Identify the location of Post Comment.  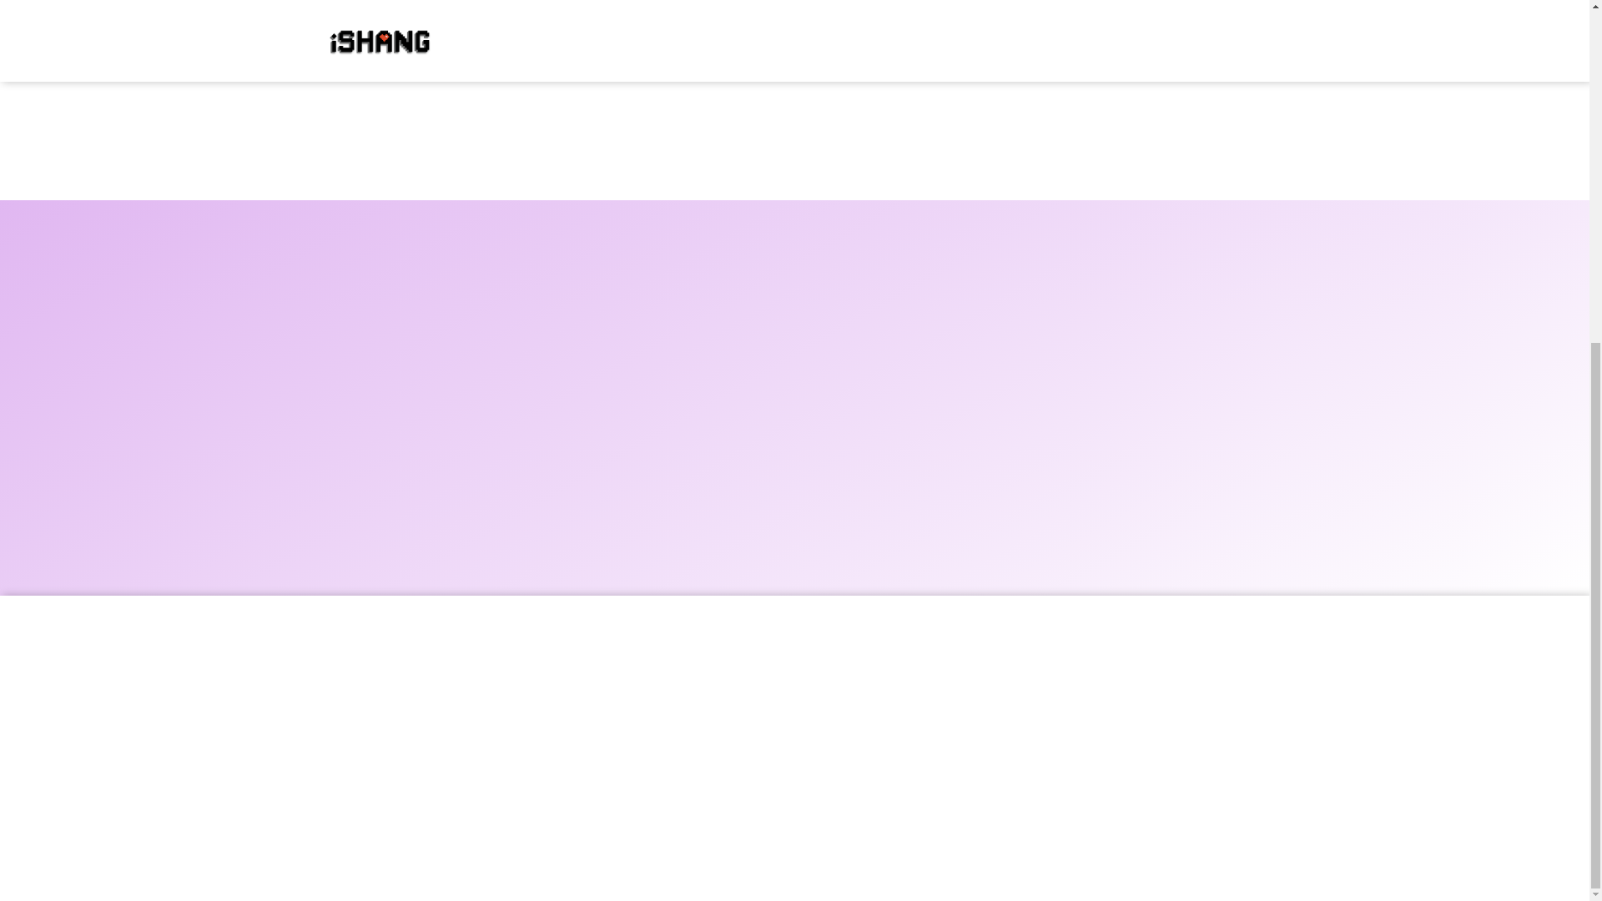
(65, 57).